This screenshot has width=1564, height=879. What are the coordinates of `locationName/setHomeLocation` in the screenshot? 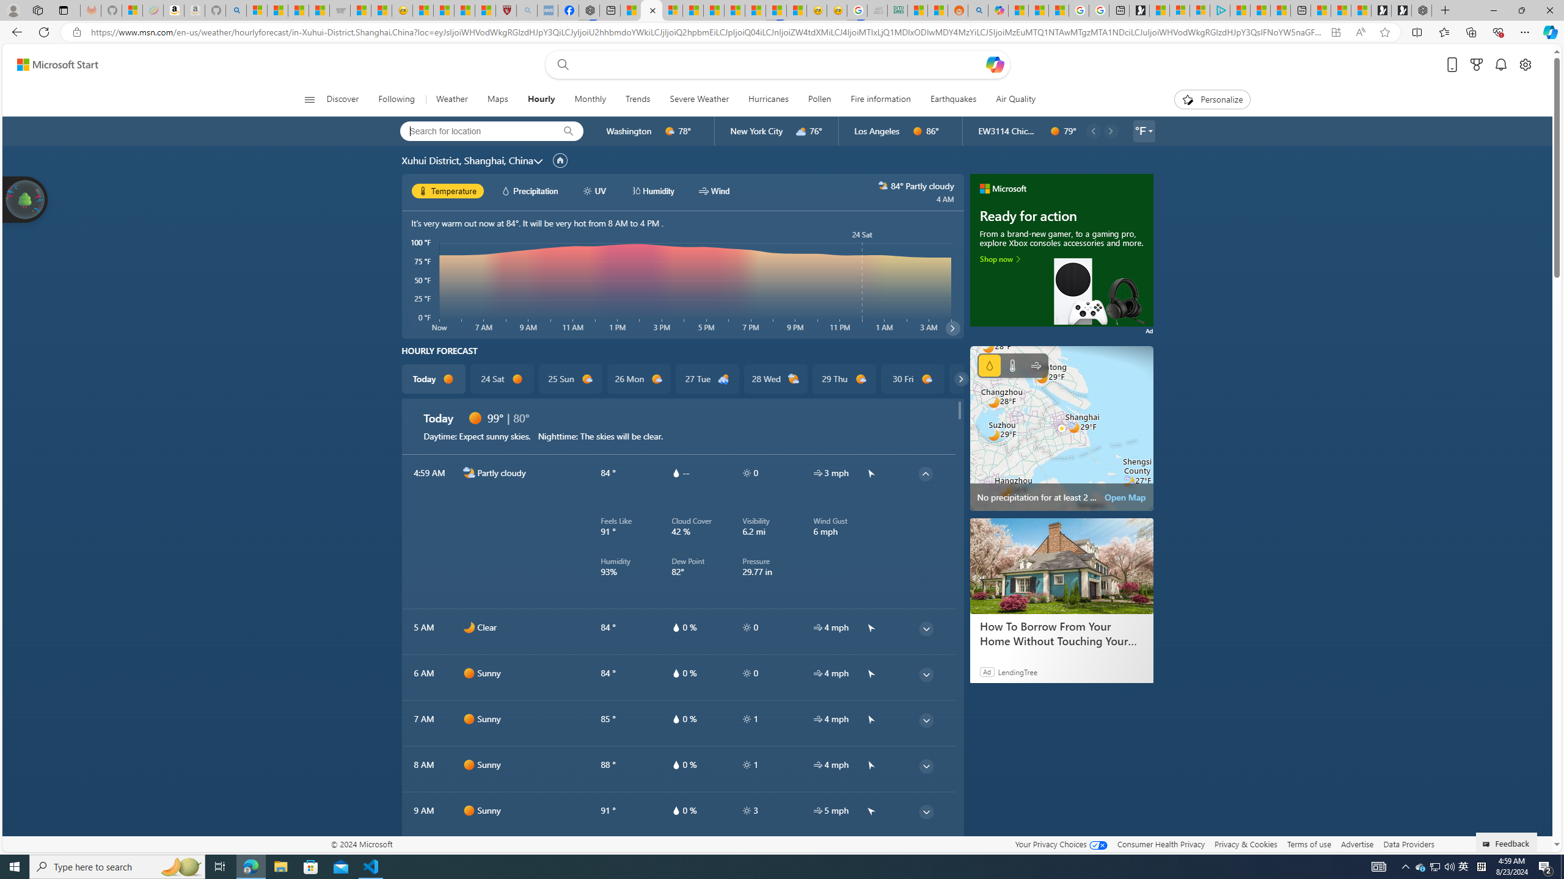 It's located at (560, 160).